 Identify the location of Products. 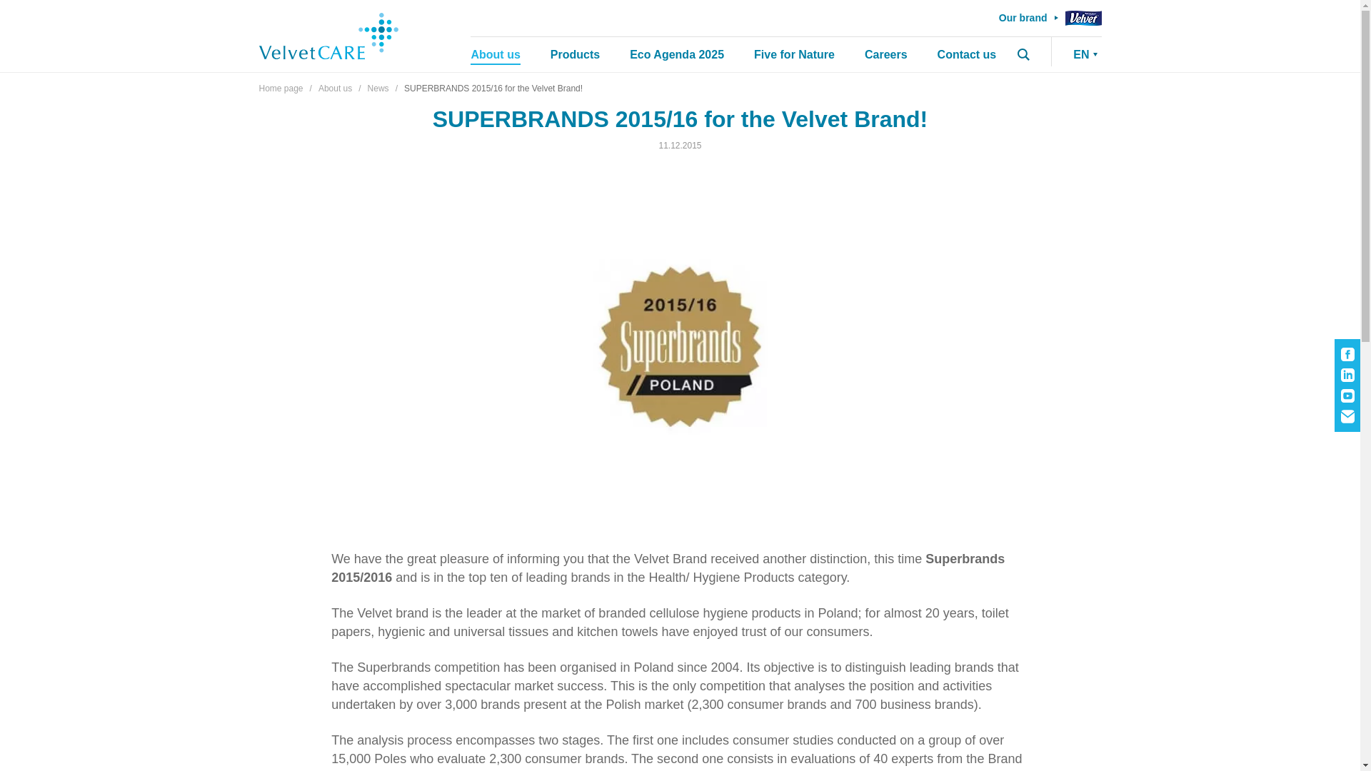
(576, 54).